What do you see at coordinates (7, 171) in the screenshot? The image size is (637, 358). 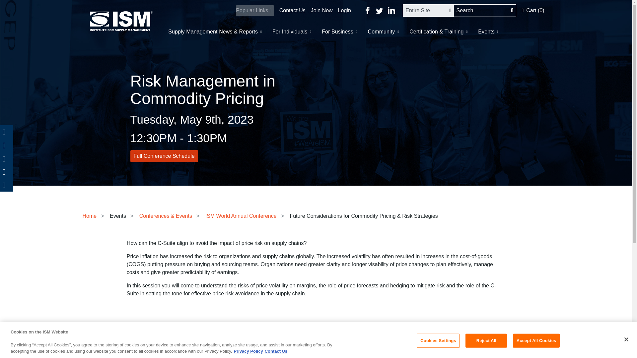 I see `LinkedIn` at bounding box center [7, 171].